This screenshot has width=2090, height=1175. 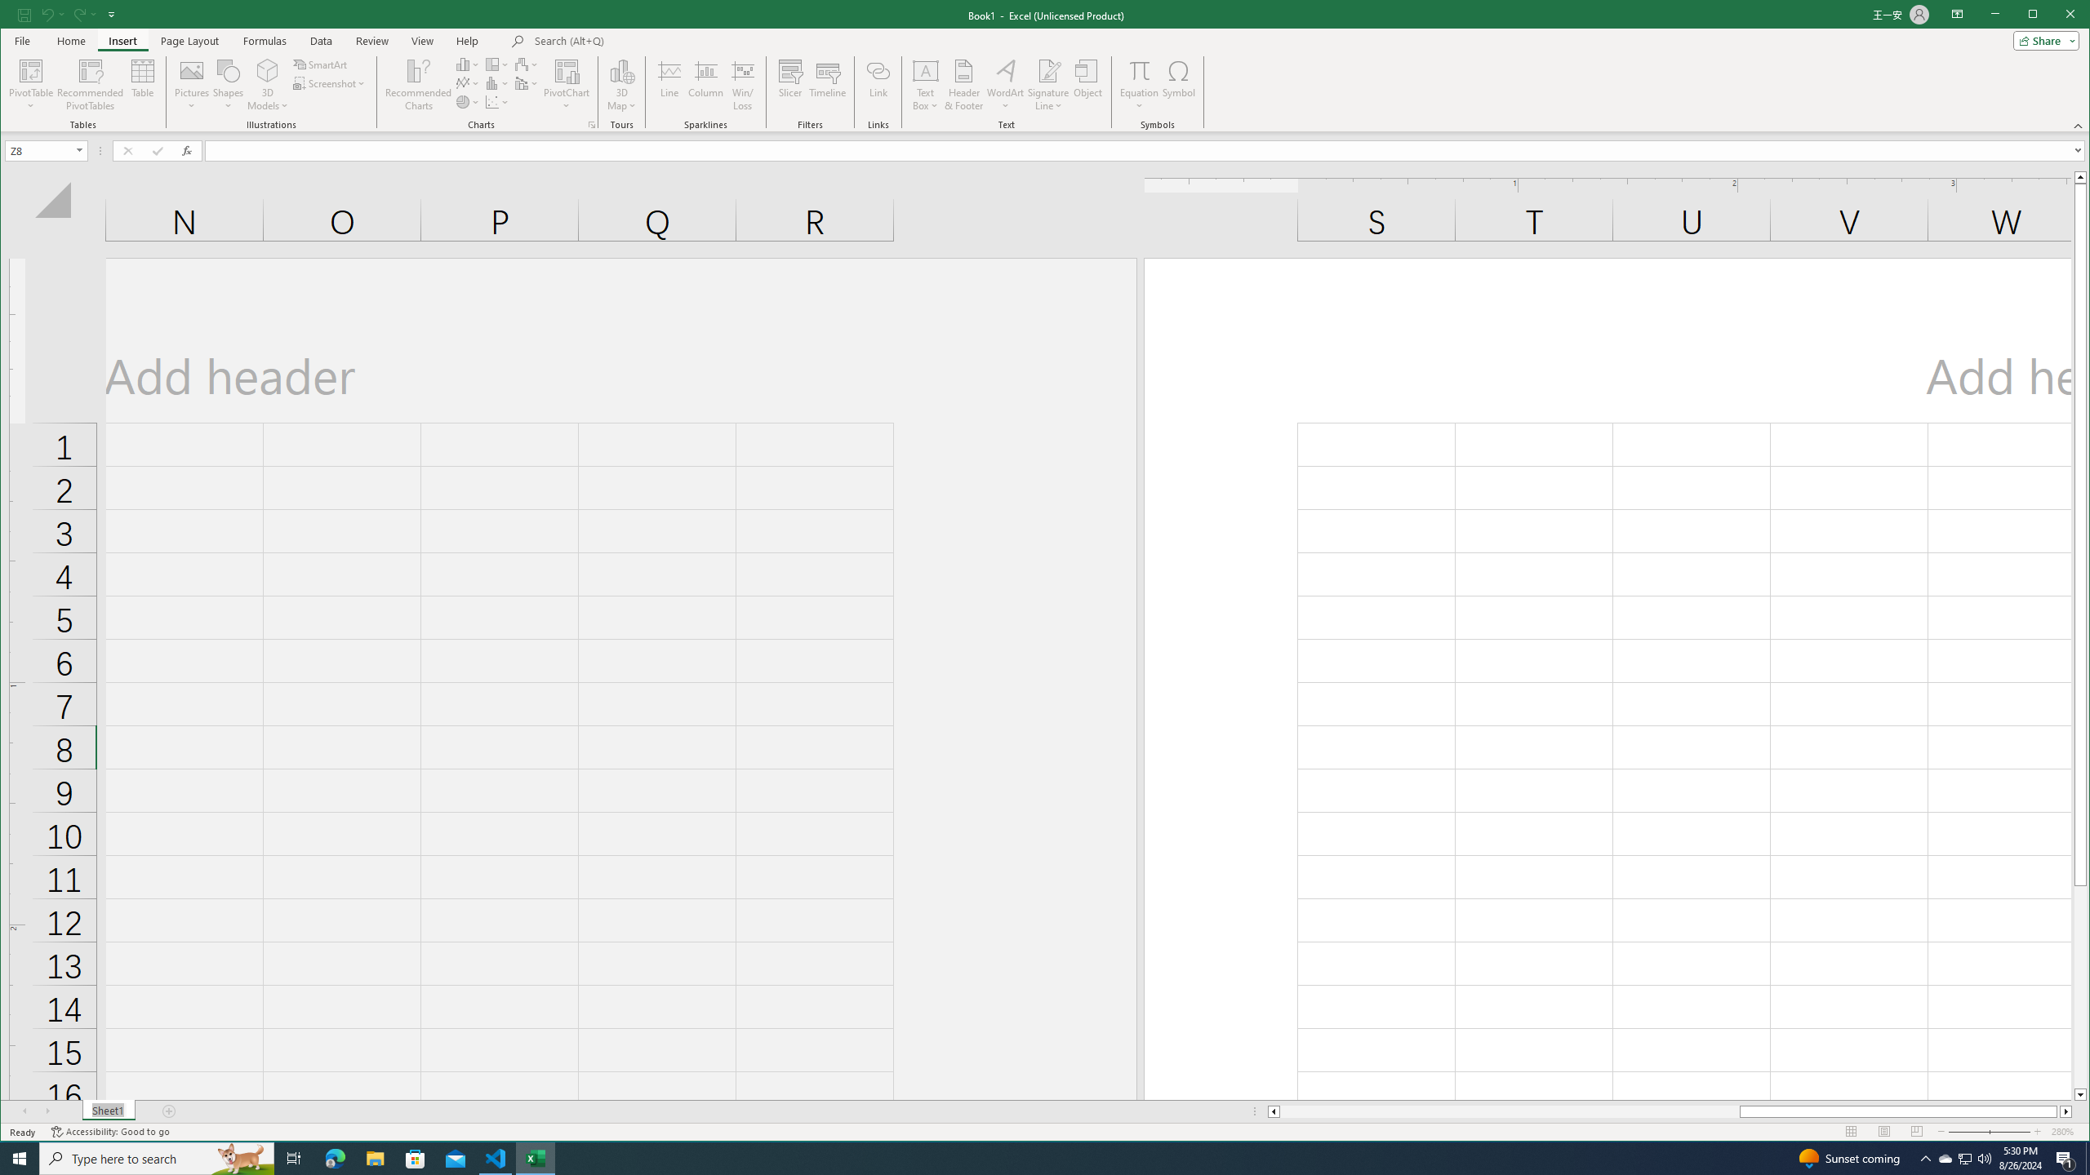 I want to click on Insert Scatter (X, Y) or Bubble Chart, so click(x=242, y=1159).